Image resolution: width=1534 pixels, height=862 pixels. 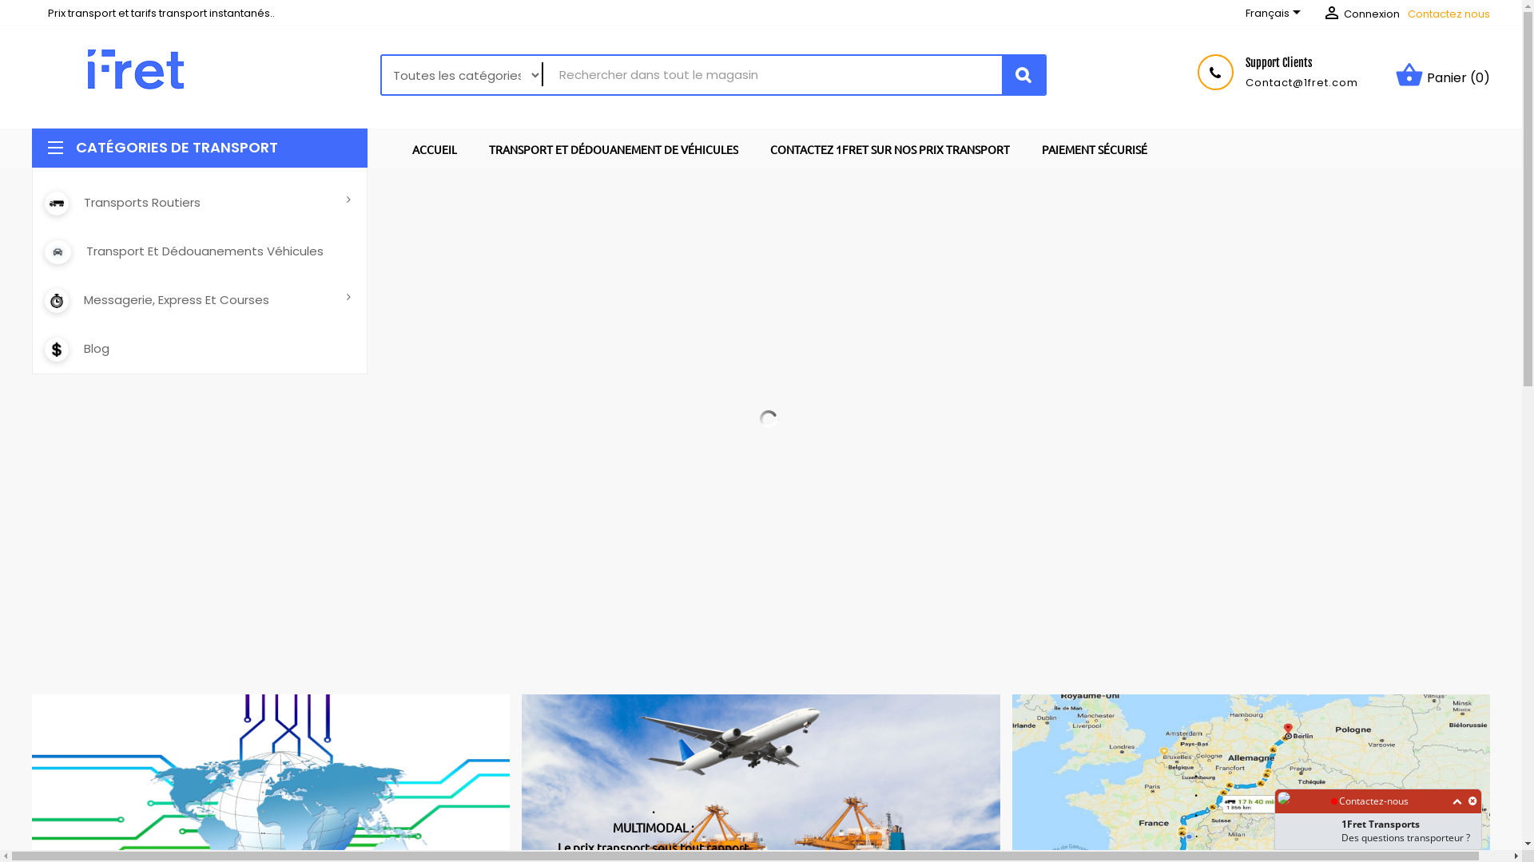 I want to click on Contactez nous, so click(x=1449, y=14).